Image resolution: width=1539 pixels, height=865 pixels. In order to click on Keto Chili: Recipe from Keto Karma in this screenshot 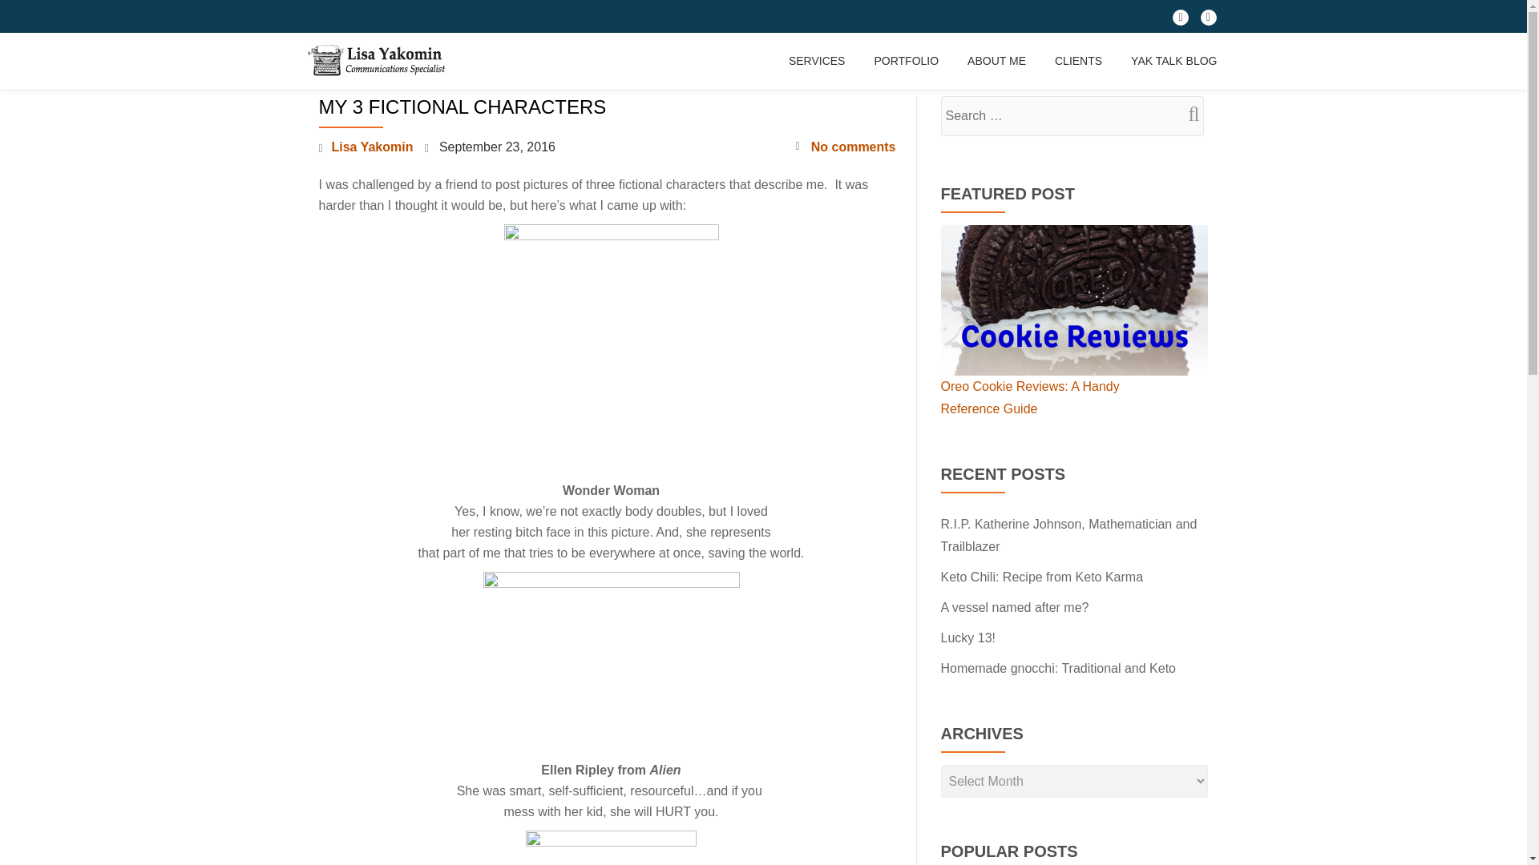, I will do `click(1042, 577)`.